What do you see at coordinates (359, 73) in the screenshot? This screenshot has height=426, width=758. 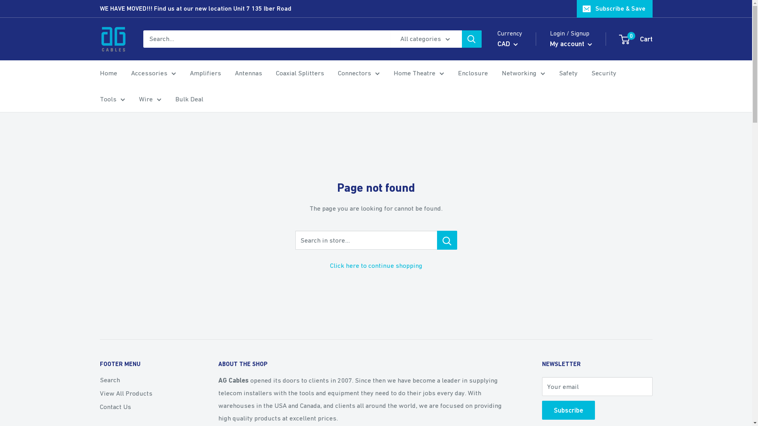 I see `Connectors` at bounding box center [359, 73].